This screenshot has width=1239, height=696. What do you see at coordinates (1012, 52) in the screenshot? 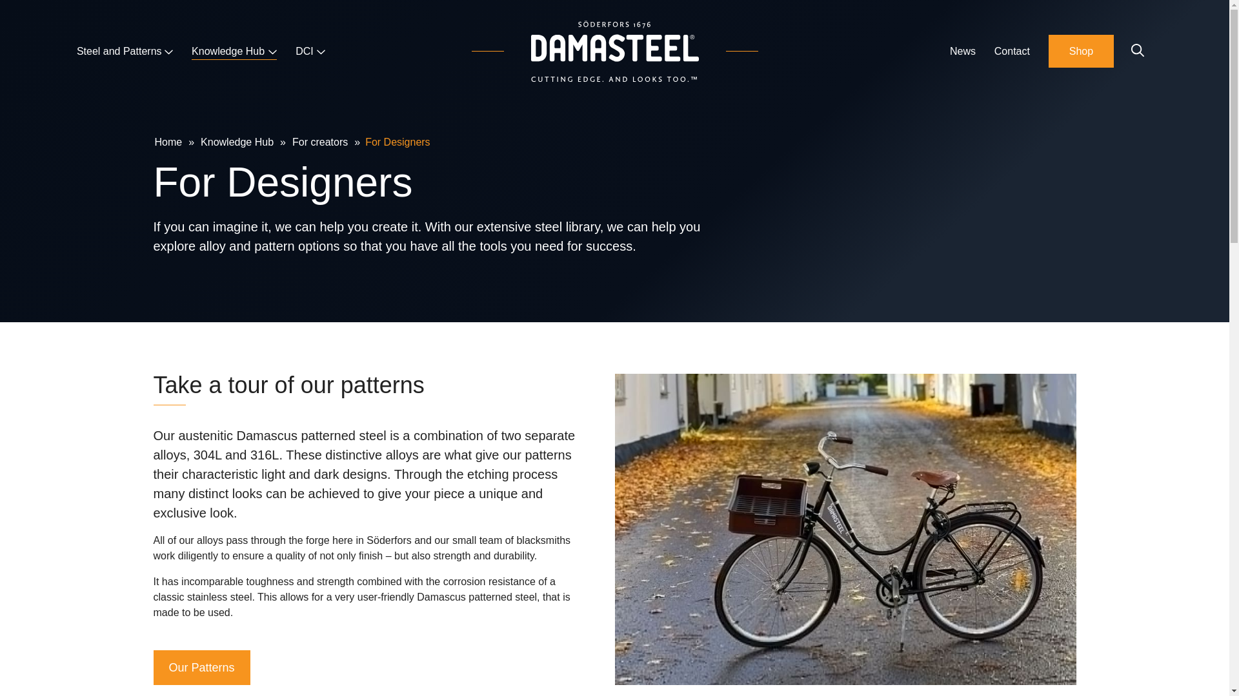
I see `Contact` at bounding box center [1012, 52].